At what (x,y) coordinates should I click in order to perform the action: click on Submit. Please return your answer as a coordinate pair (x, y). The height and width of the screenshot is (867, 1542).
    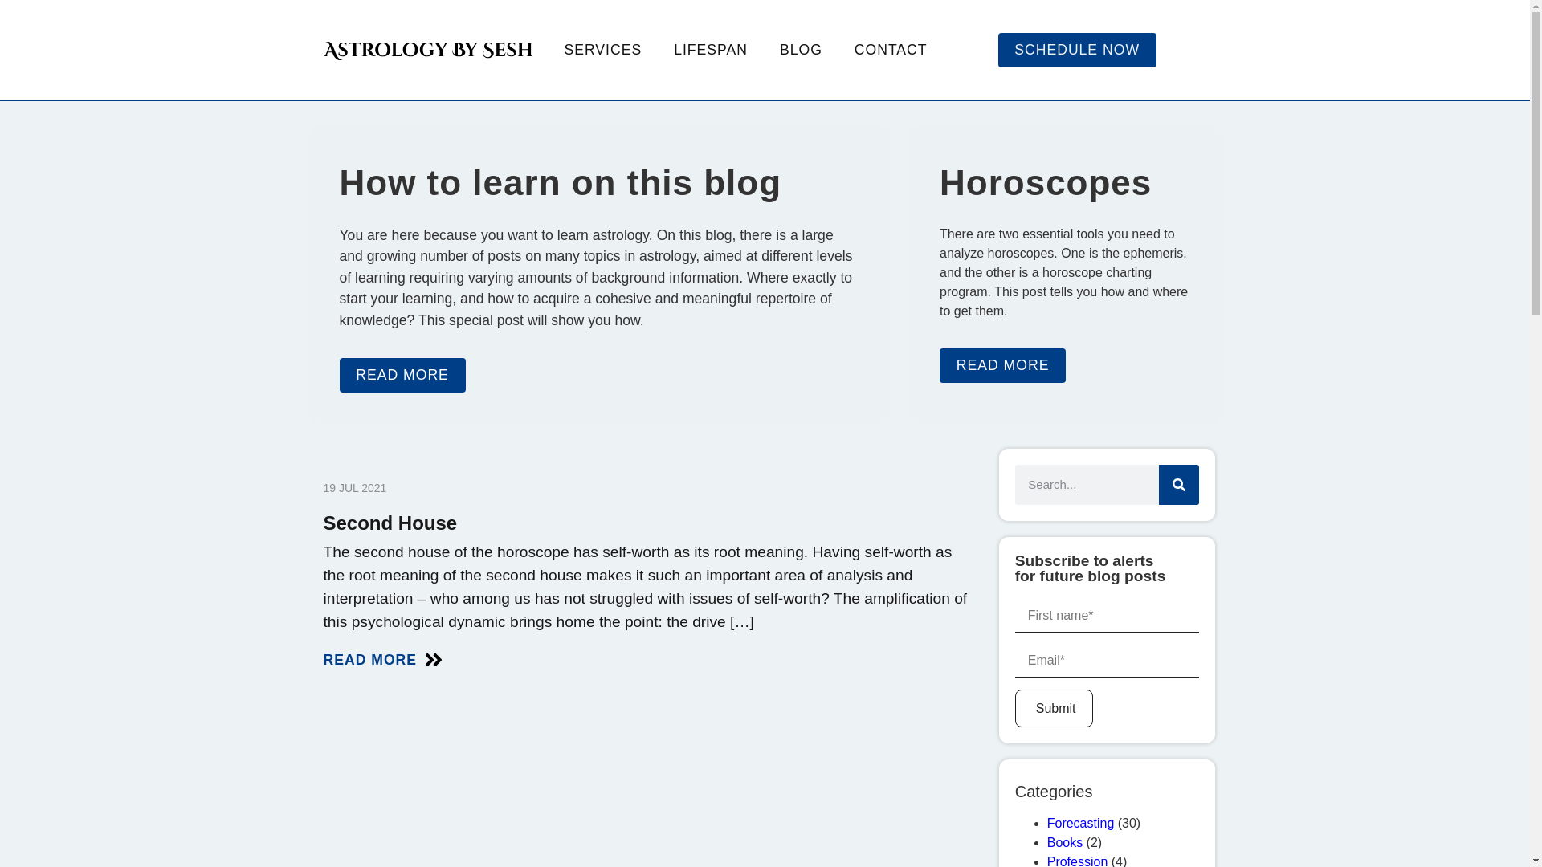
    Looking at the image, I should click on (1054, 708).